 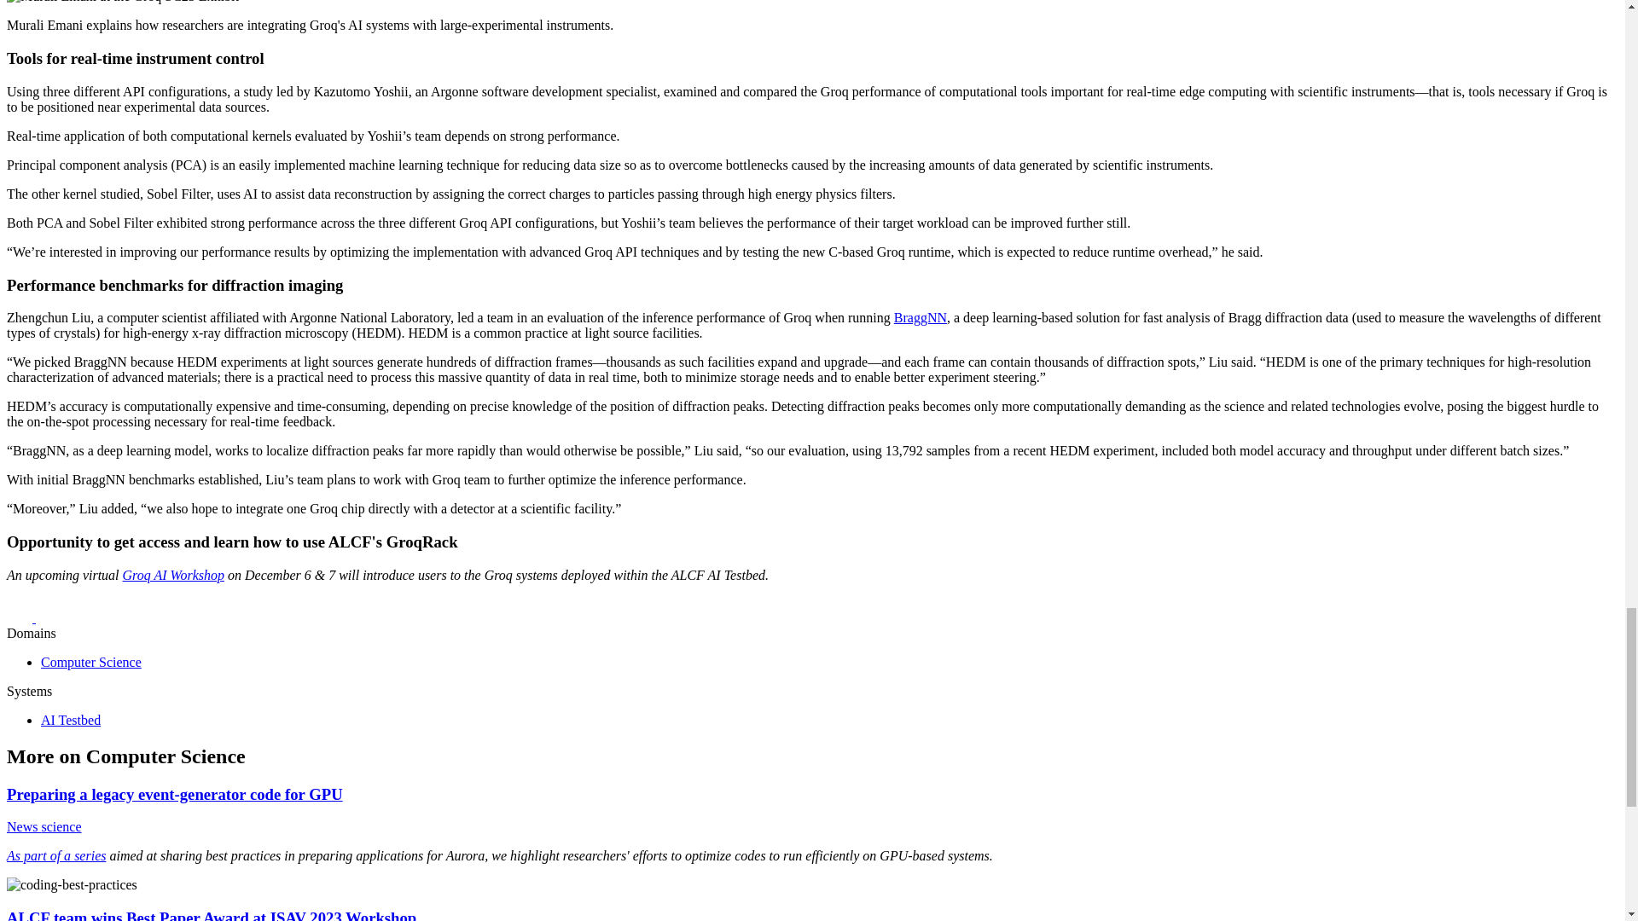 I want to click on Share to Facebook, so click(x=20, y=617).